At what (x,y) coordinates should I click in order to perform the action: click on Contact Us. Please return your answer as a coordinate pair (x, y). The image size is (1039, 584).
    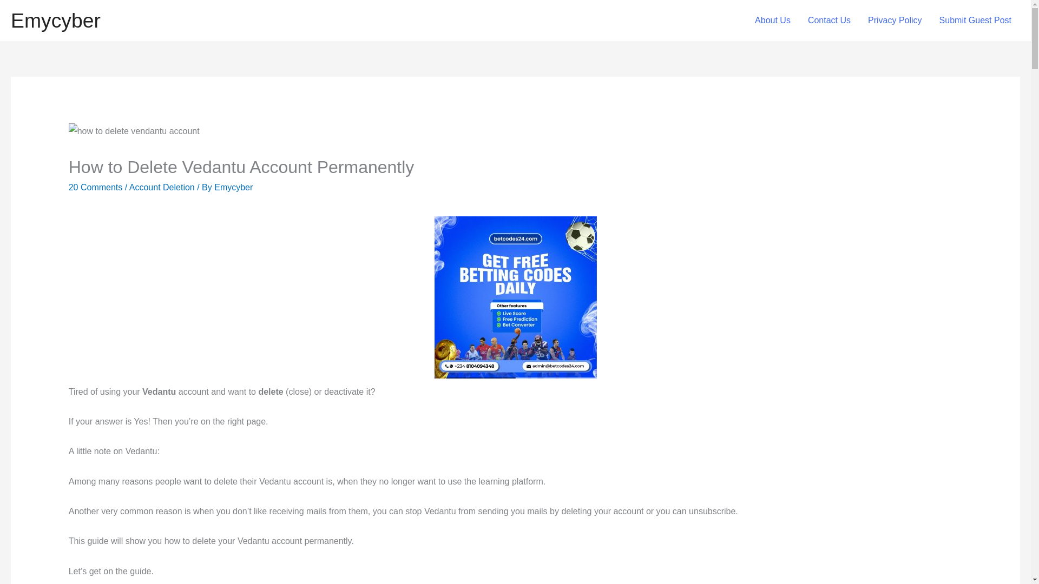
    Looking at the image, I should click on (829, 21).